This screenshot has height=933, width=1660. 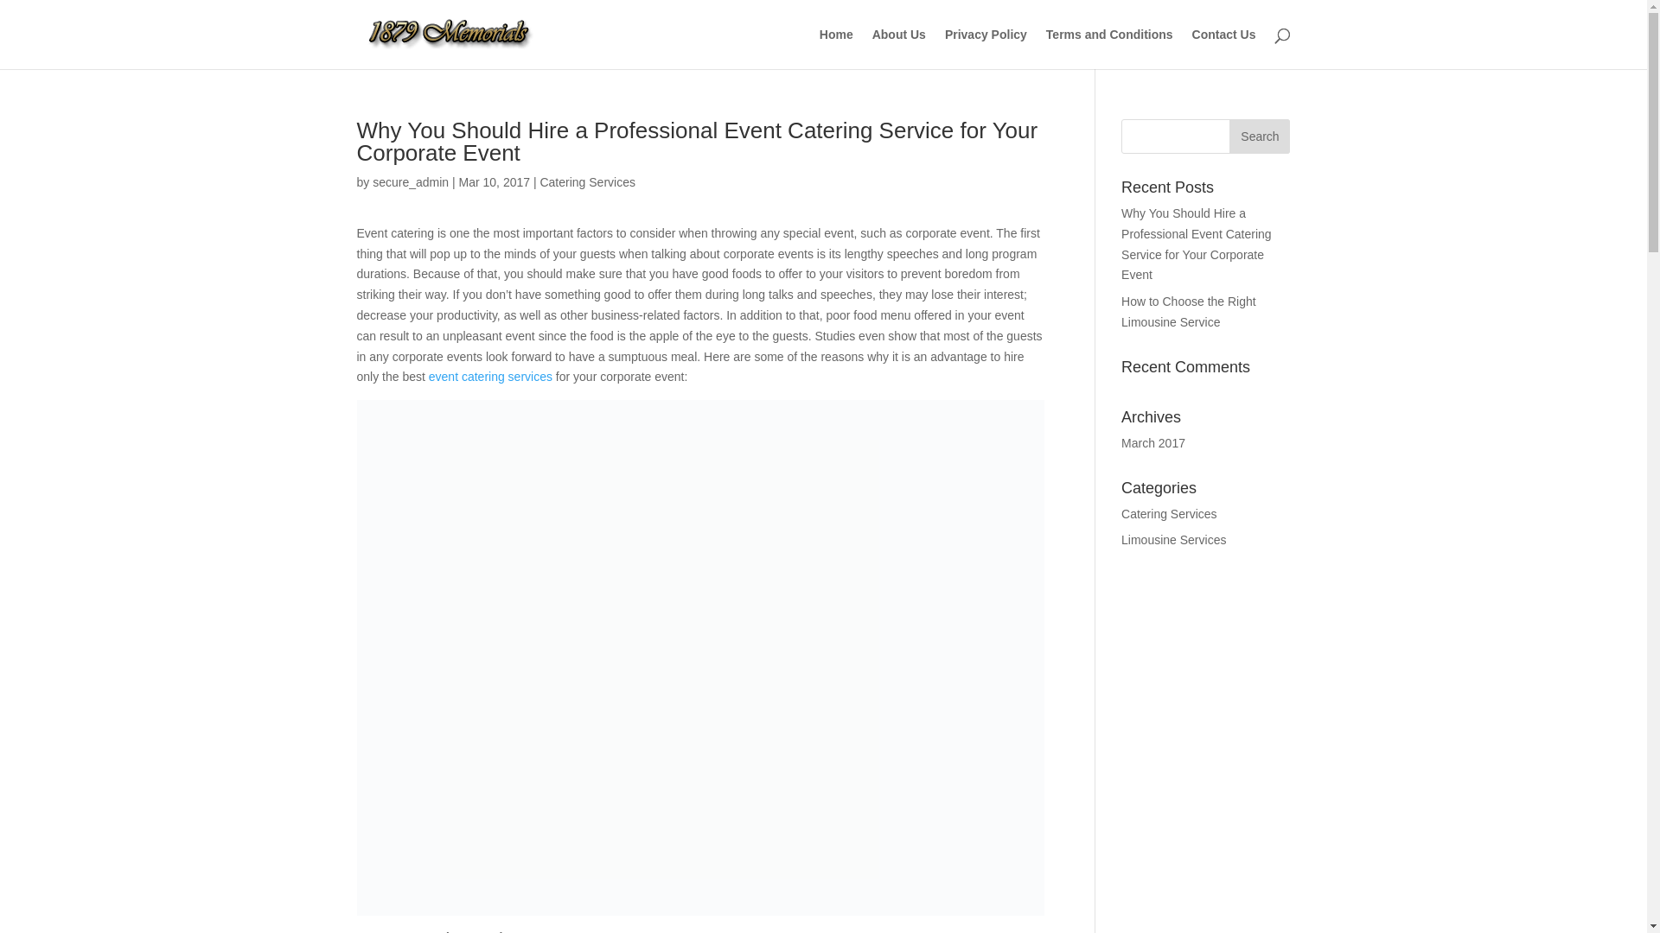 What do you see at coordinates (411, 182) in the screenshot?
I see `secure_admin` at bounding box center [411, 182].